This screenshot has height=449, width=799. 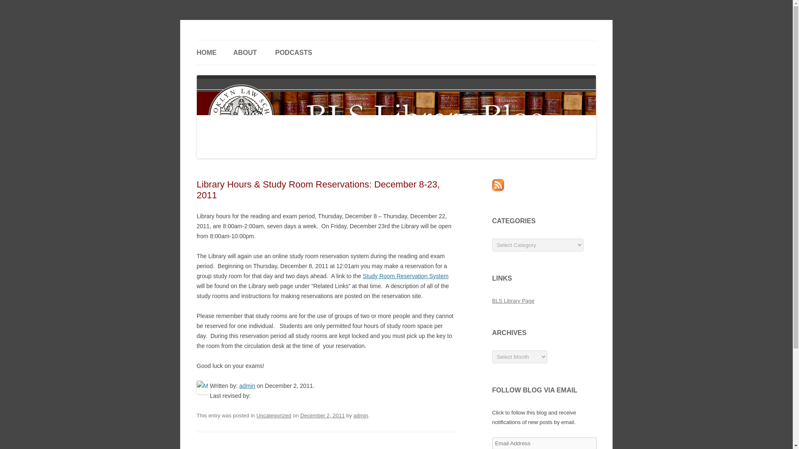 I want to click on Study Room Reservation System, so click(x=405, y=276).